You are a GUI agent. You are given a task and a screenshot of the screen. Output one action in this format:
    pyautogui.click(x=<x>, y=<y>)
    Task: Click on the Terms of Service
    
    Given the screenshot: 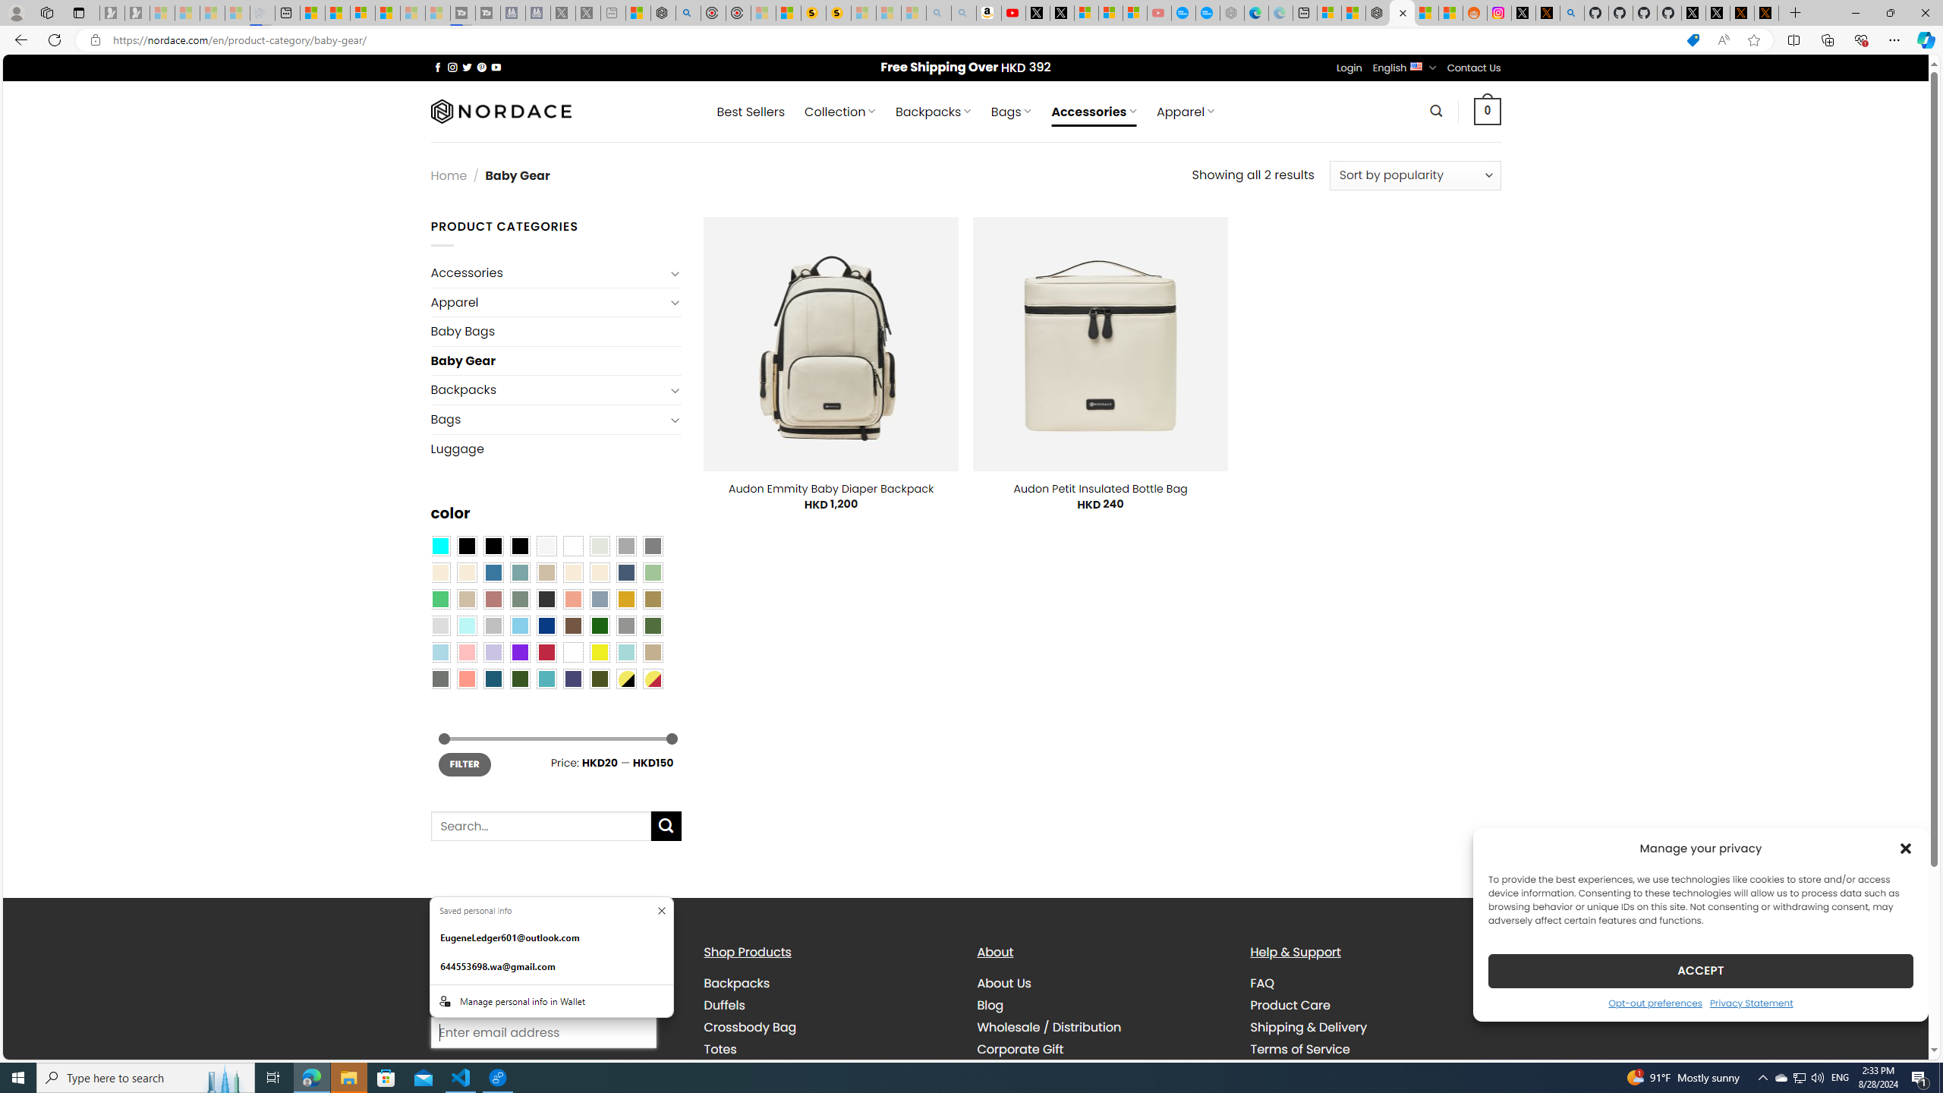 What is the action you would take?
    pyautogui.click(x=1375, y=1049)
    